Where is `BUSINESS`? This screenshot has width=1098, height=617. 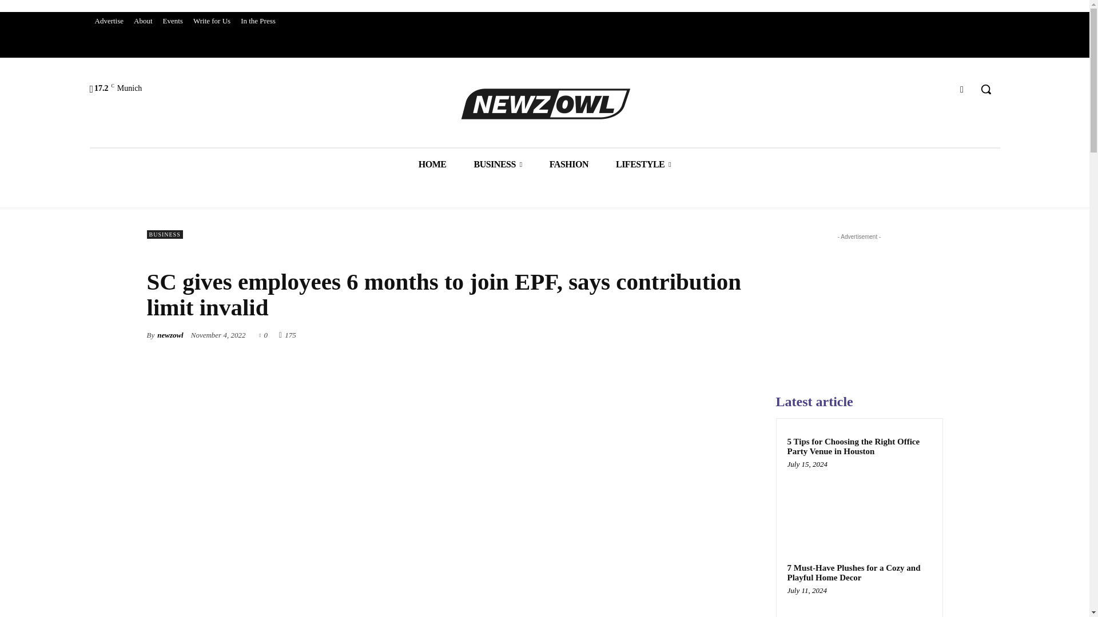 BUSINESS is located at coordinates (498, 165).